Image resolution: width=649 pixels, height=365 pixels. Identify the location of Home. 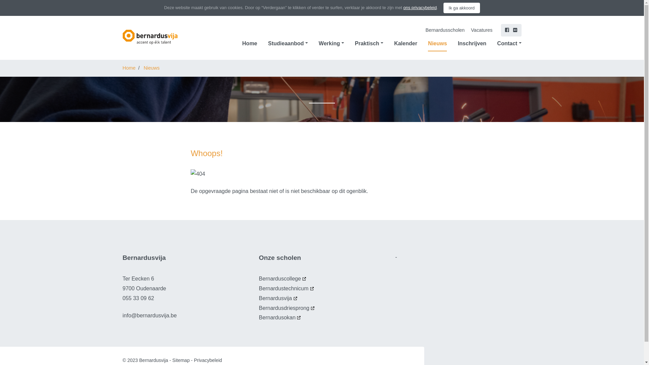
(129, 68).